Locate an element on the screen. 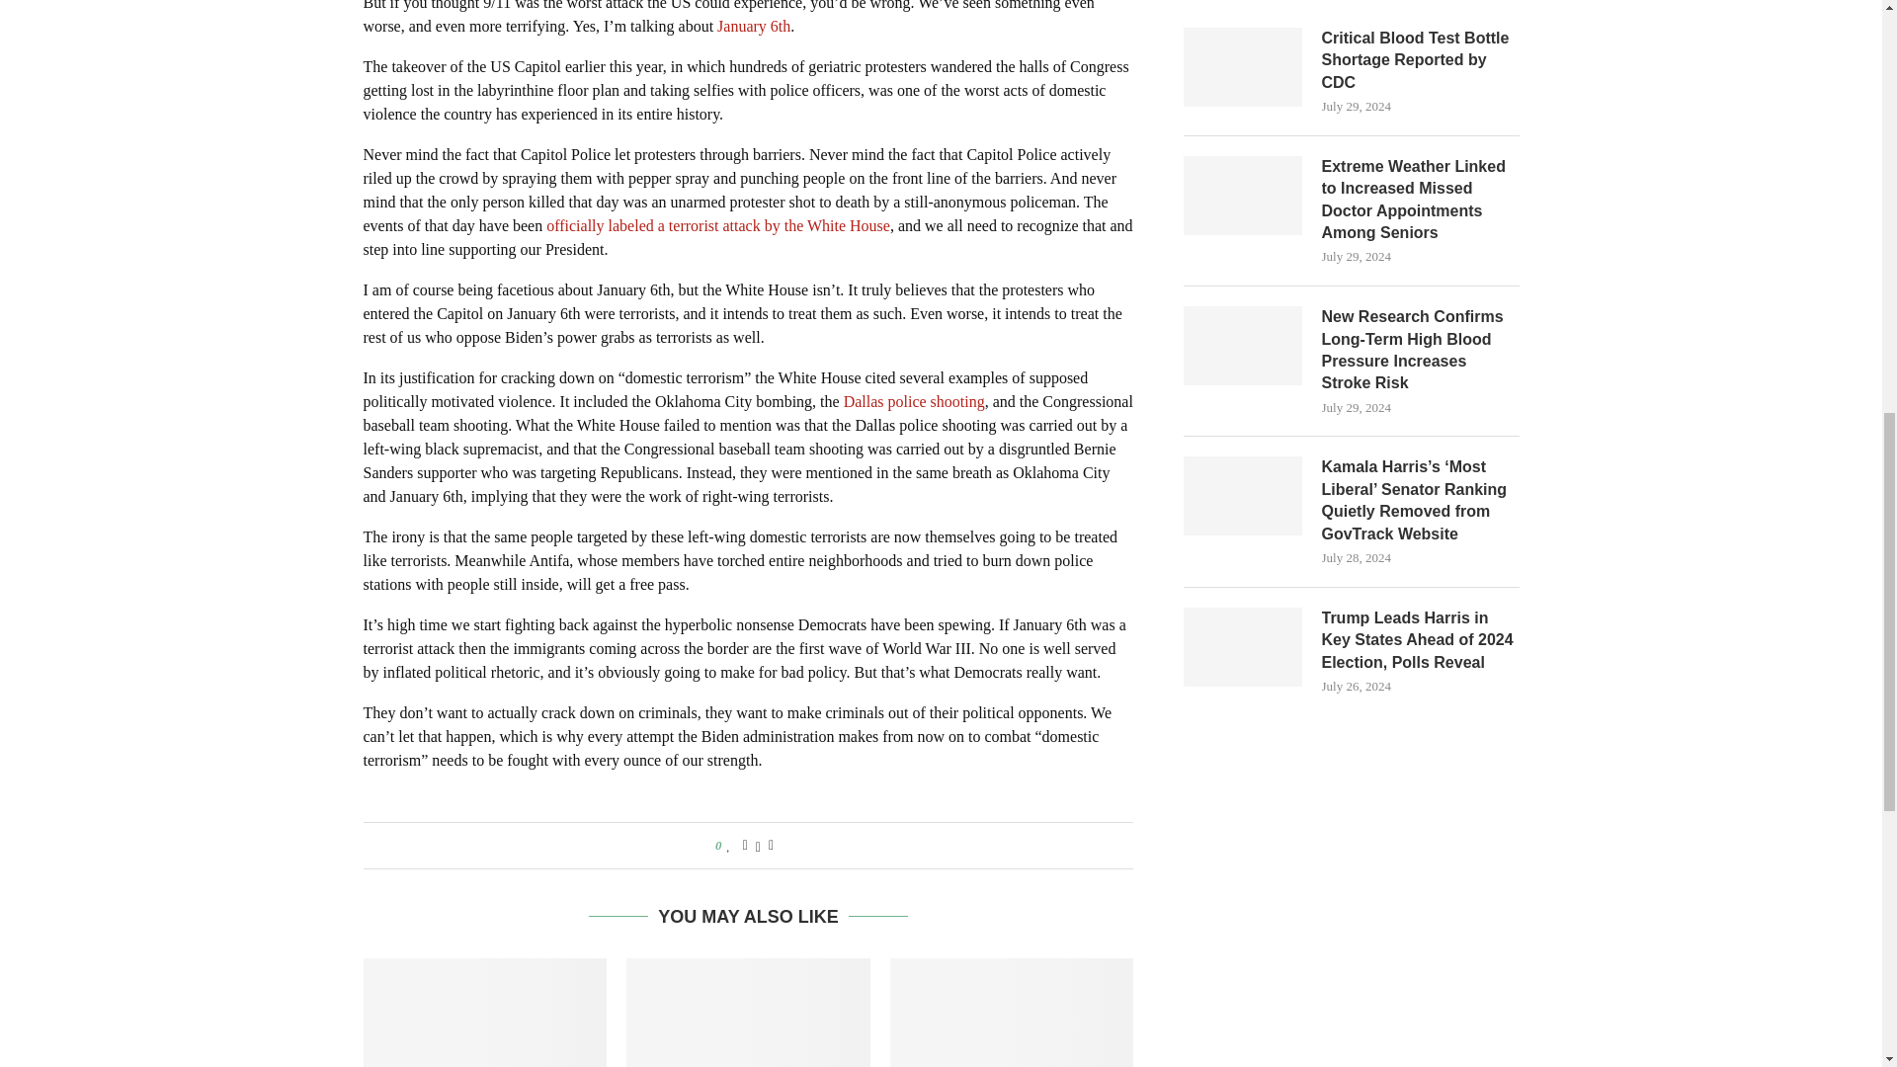  officially labeled a terrorist attack by the White House is located at coordinates (717, 225).